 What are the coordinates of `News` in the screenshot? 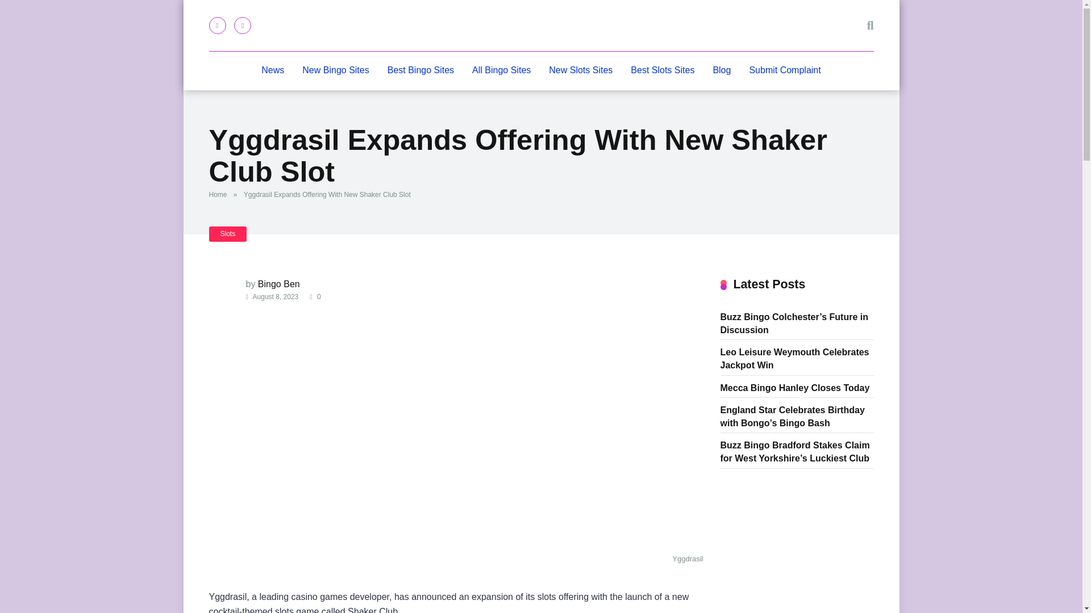 It's located at (273, 70).